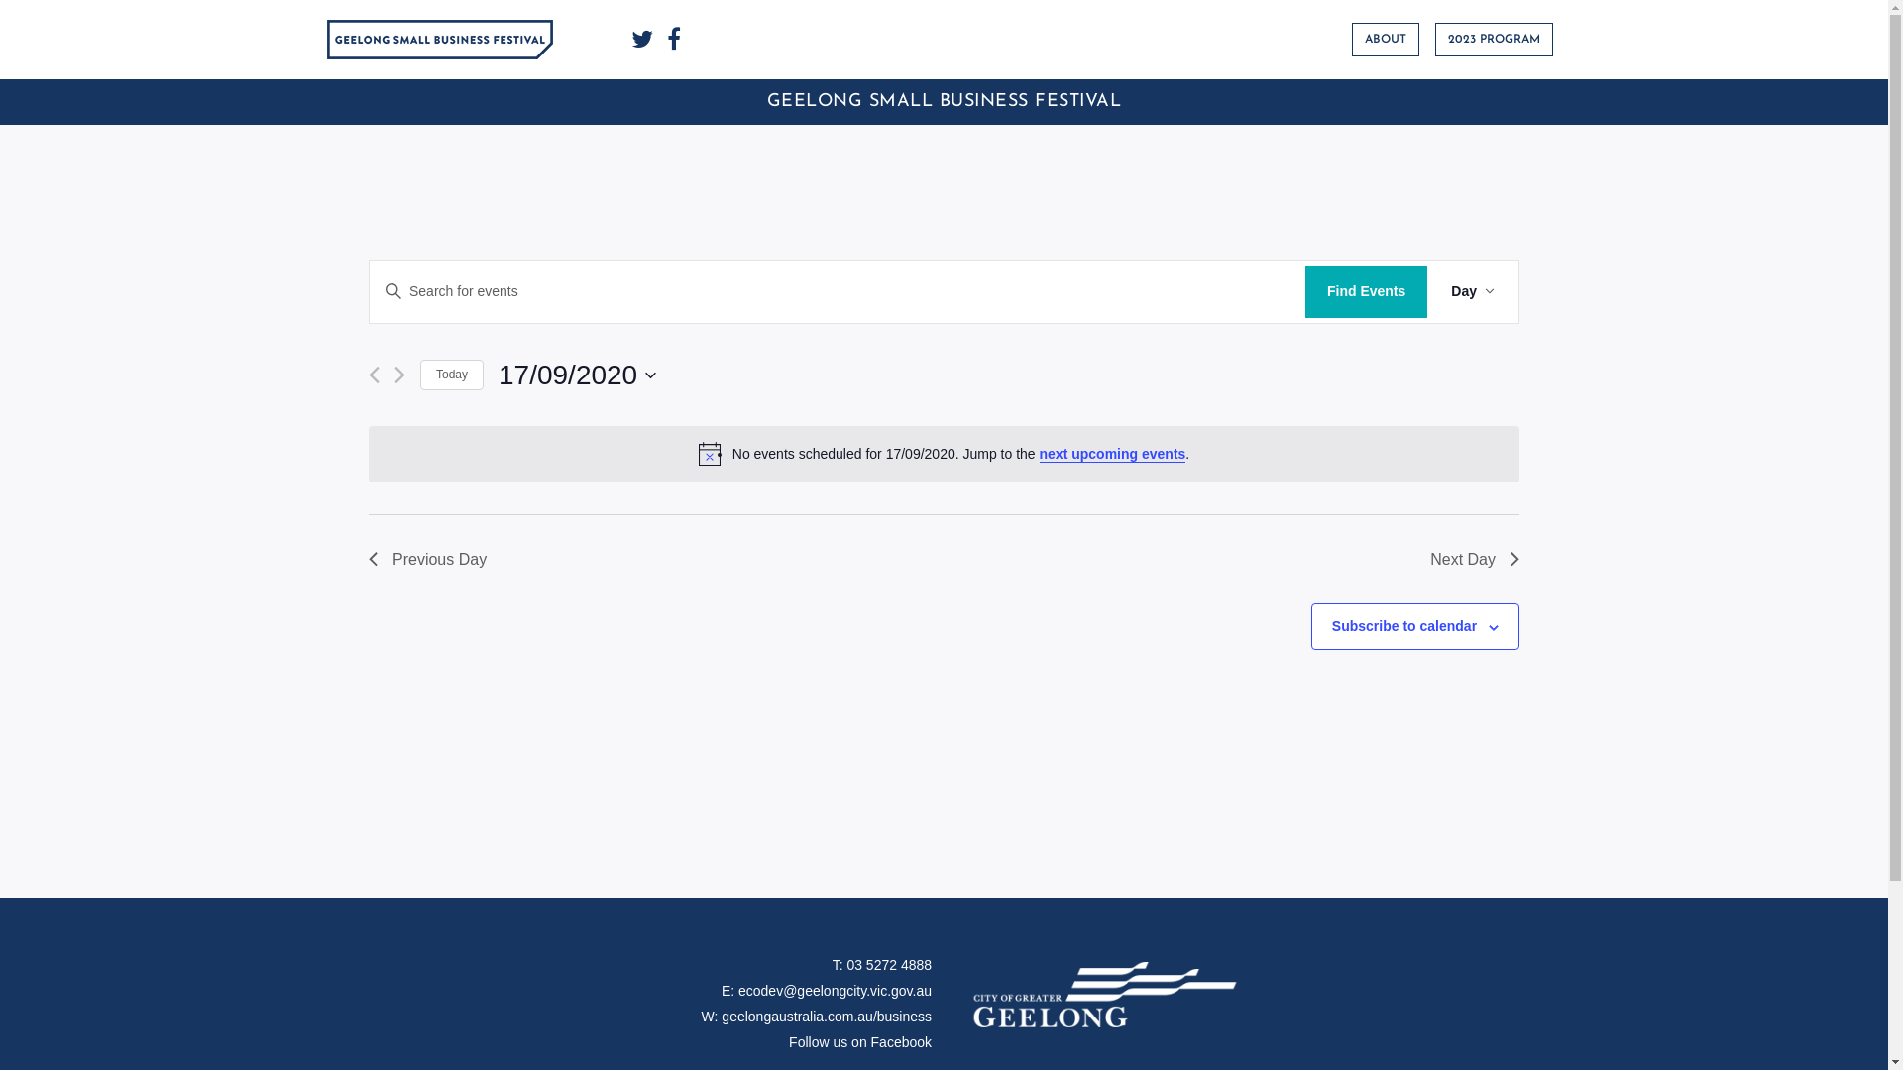  Describe the element at coordinates (1113, 454) in the screenshot. I see `next upcoming events` at that location.